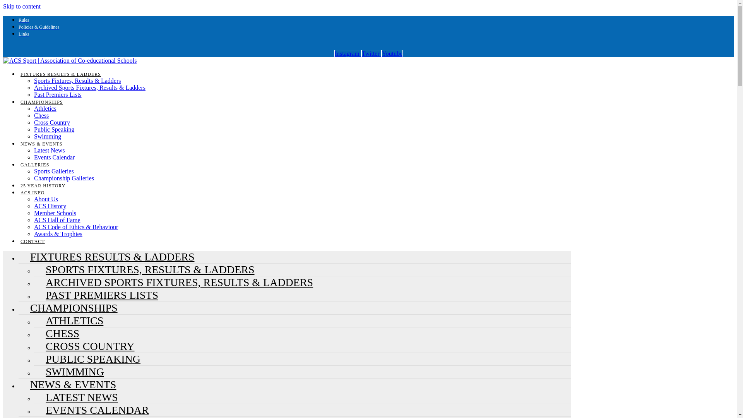  I want to click on LATEST NEWS, so click(76, 397).